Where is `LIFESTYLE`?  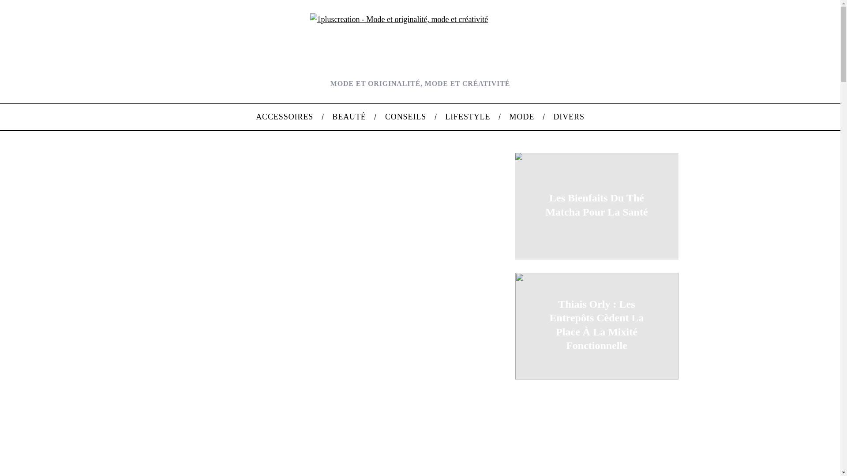
LIFESTYLE is located at coordinates (468, 117).